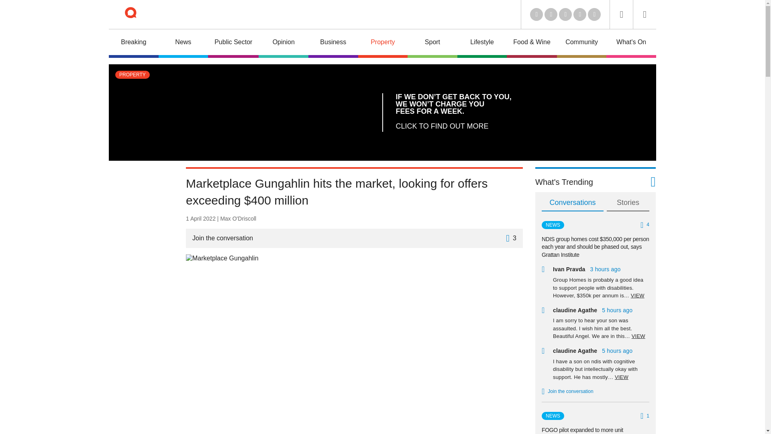 The height and width of the screenshot is (434, 771). I want to click on Youtube, so click(565, 14).